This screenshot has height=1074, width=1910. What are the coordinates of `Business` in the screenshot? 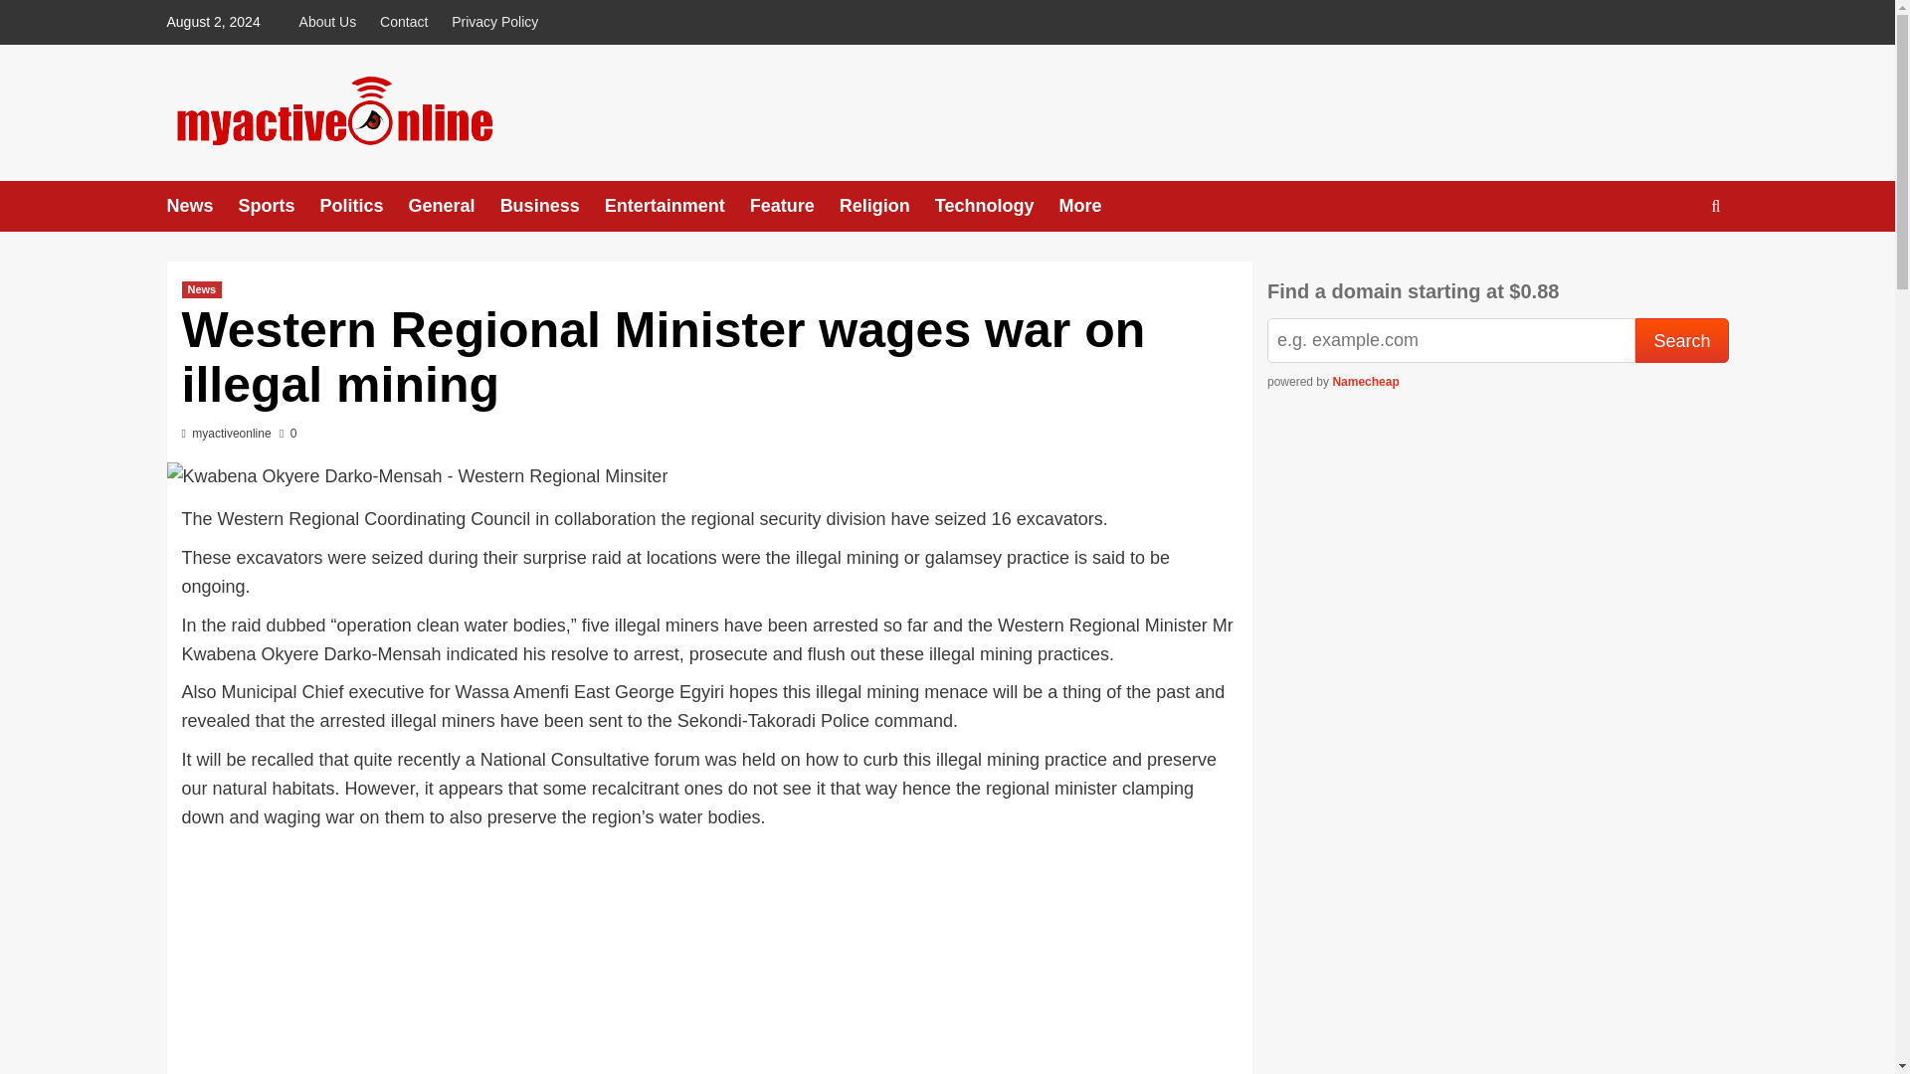 It's located at (553, 207).